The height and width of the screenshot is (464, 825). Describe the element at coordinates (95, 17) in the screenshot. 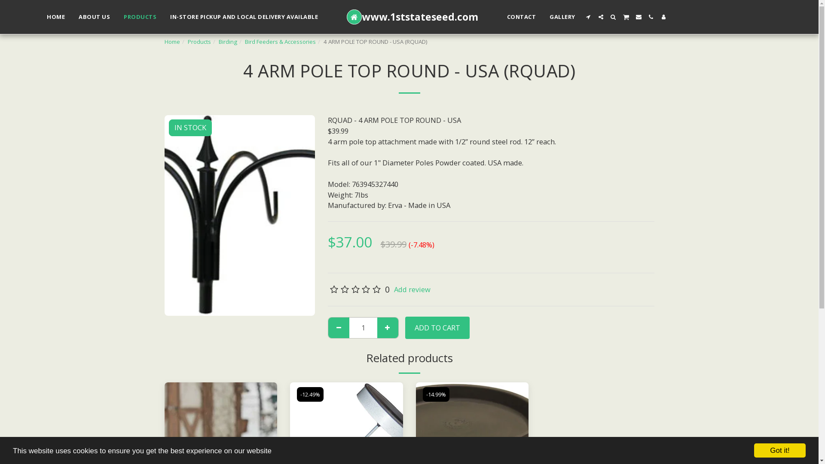

I see `ABOUT US` at that location.